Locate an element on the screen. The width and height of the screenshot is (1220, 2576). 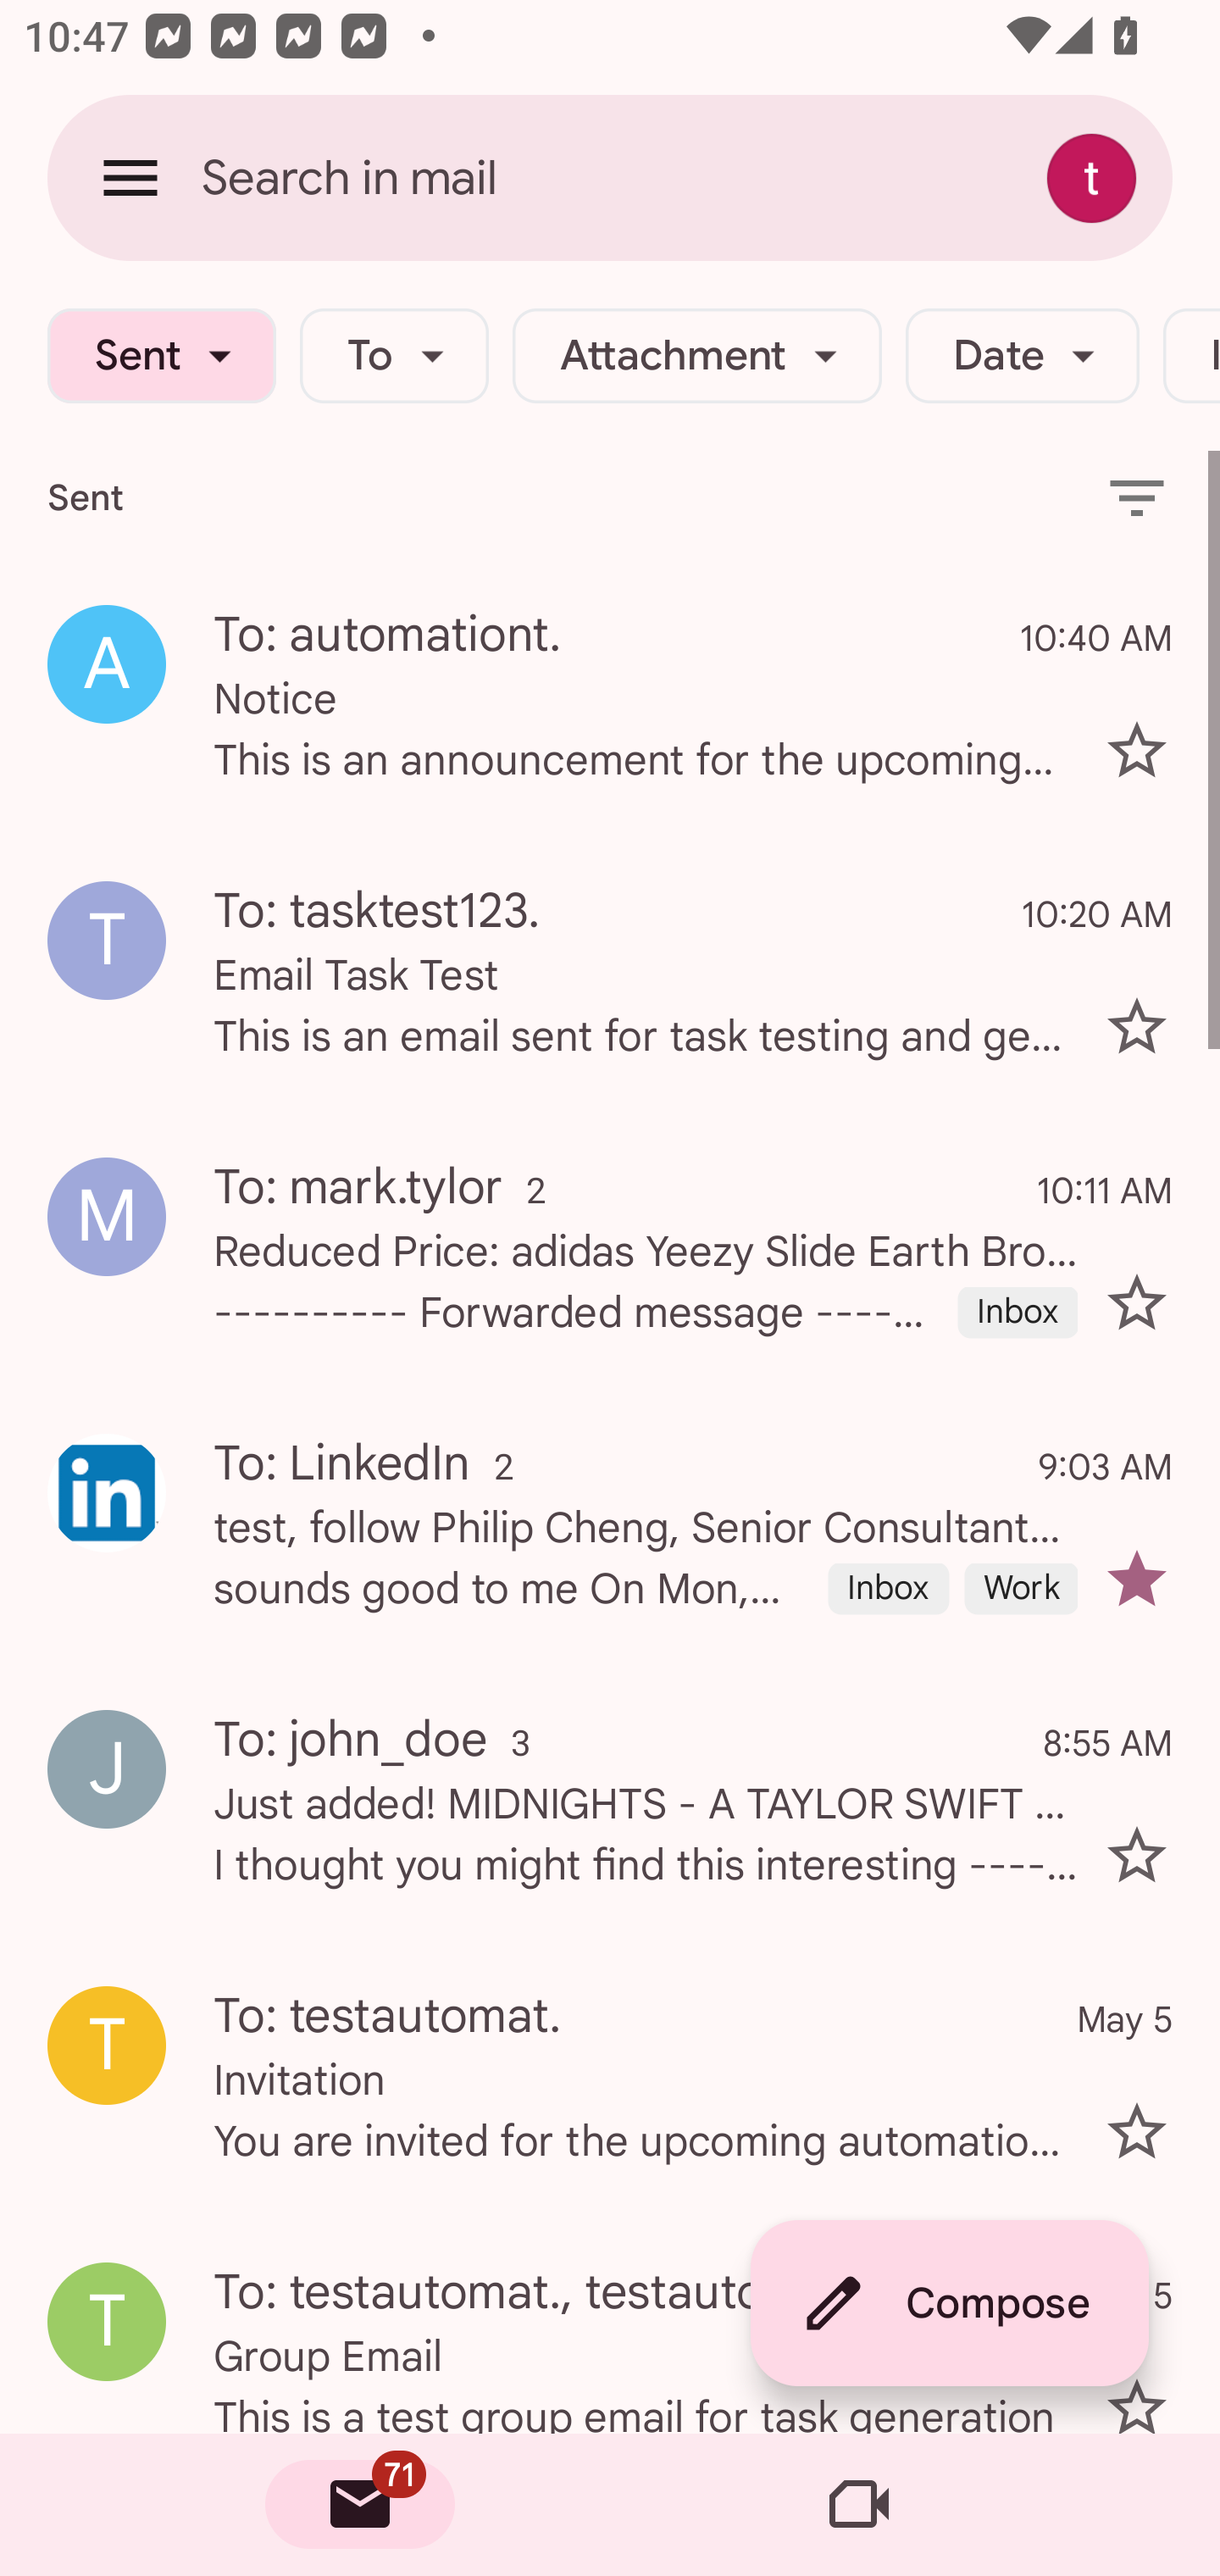
Sent is located at coordinates (161, 356).